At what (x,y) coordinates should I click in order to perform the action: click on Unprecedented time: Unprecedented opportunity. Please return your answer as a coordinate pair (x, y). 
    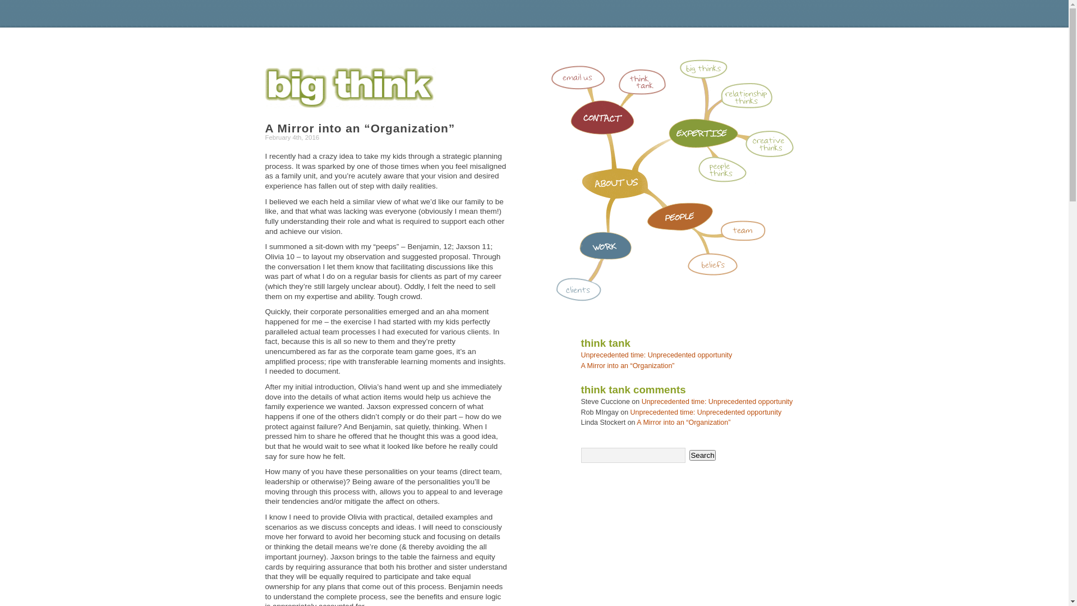
    Looking at the image, I should click on (706, 412).